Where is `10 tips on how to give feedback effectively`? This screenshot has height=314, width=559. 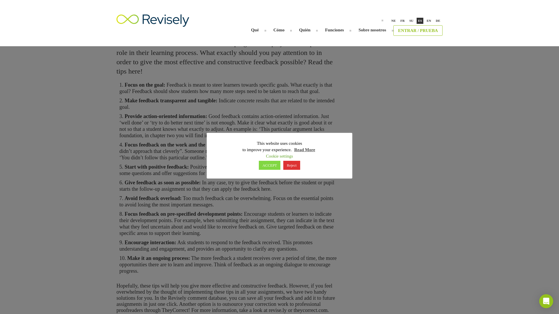 10 tips on how to give feedback effectively is located at coordinates (227, 6).